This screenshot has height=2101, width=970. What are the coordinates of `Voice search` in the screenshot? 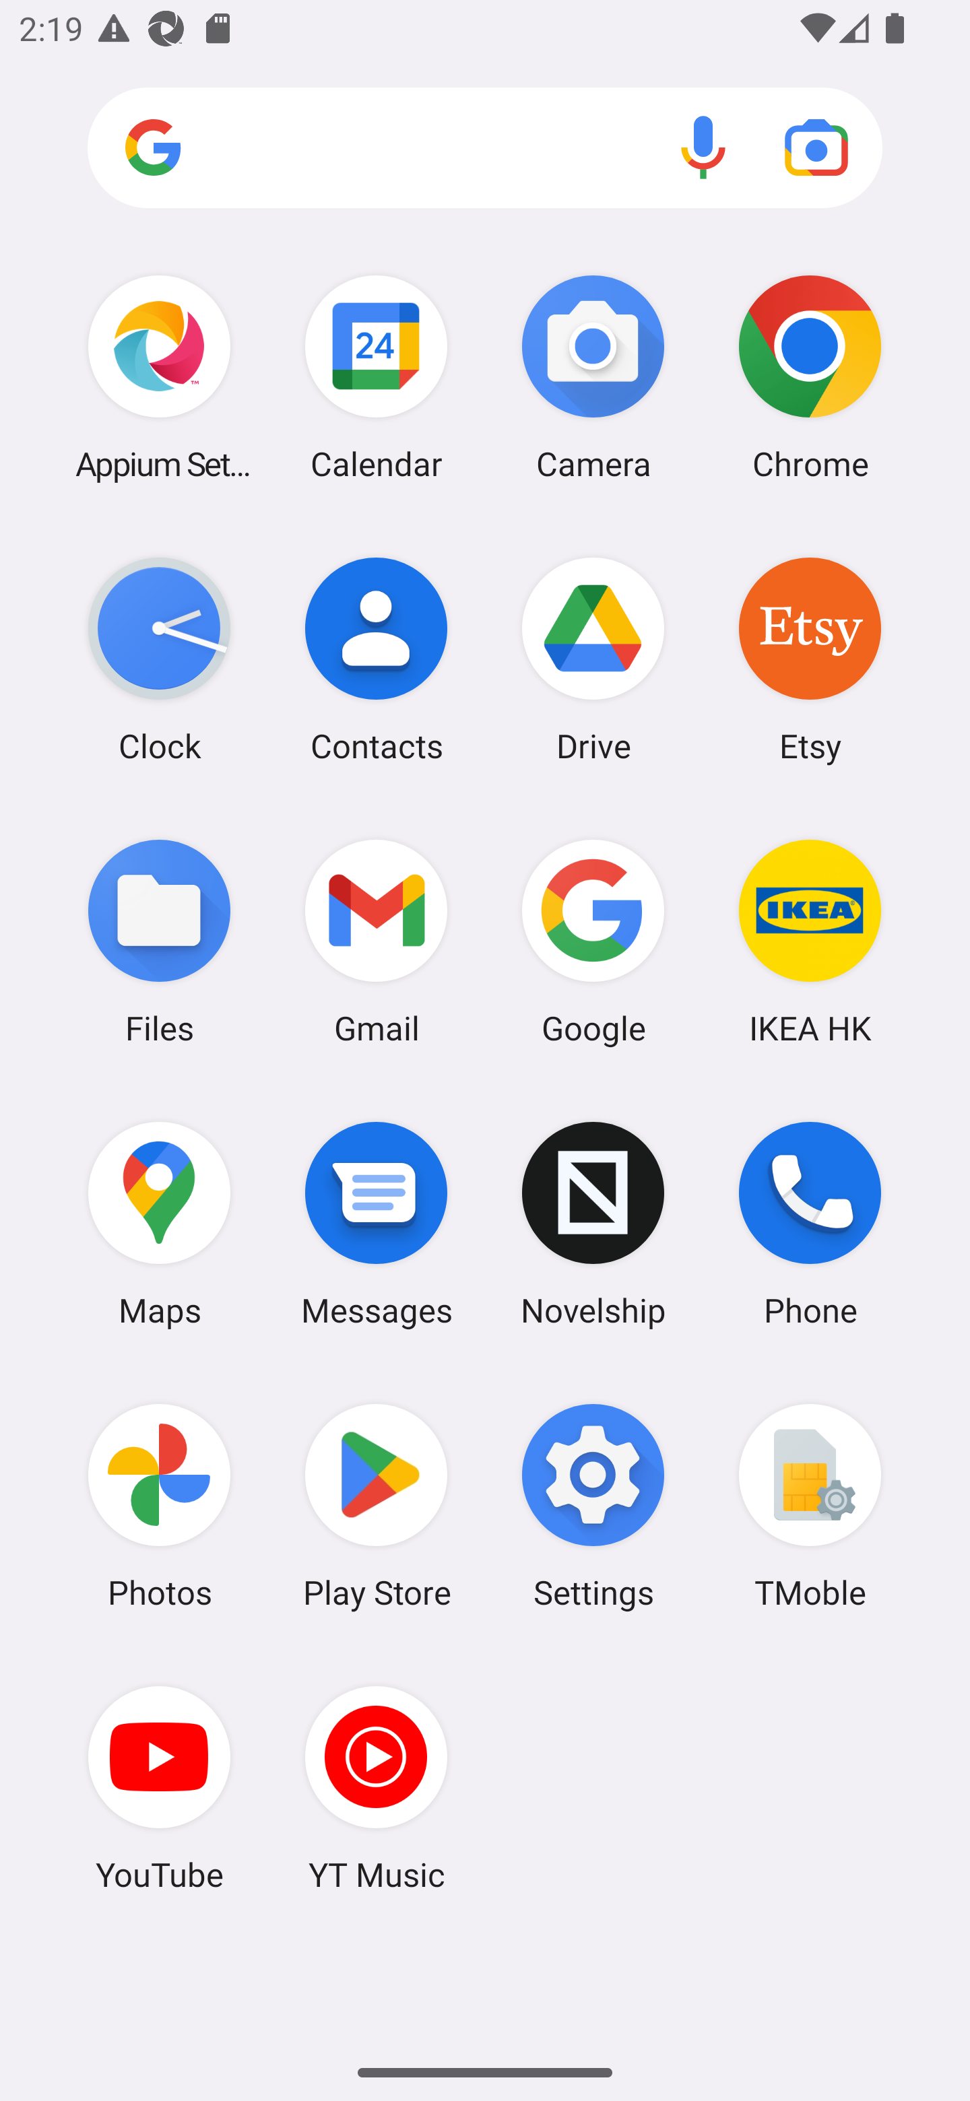 It's located at (703, 147).